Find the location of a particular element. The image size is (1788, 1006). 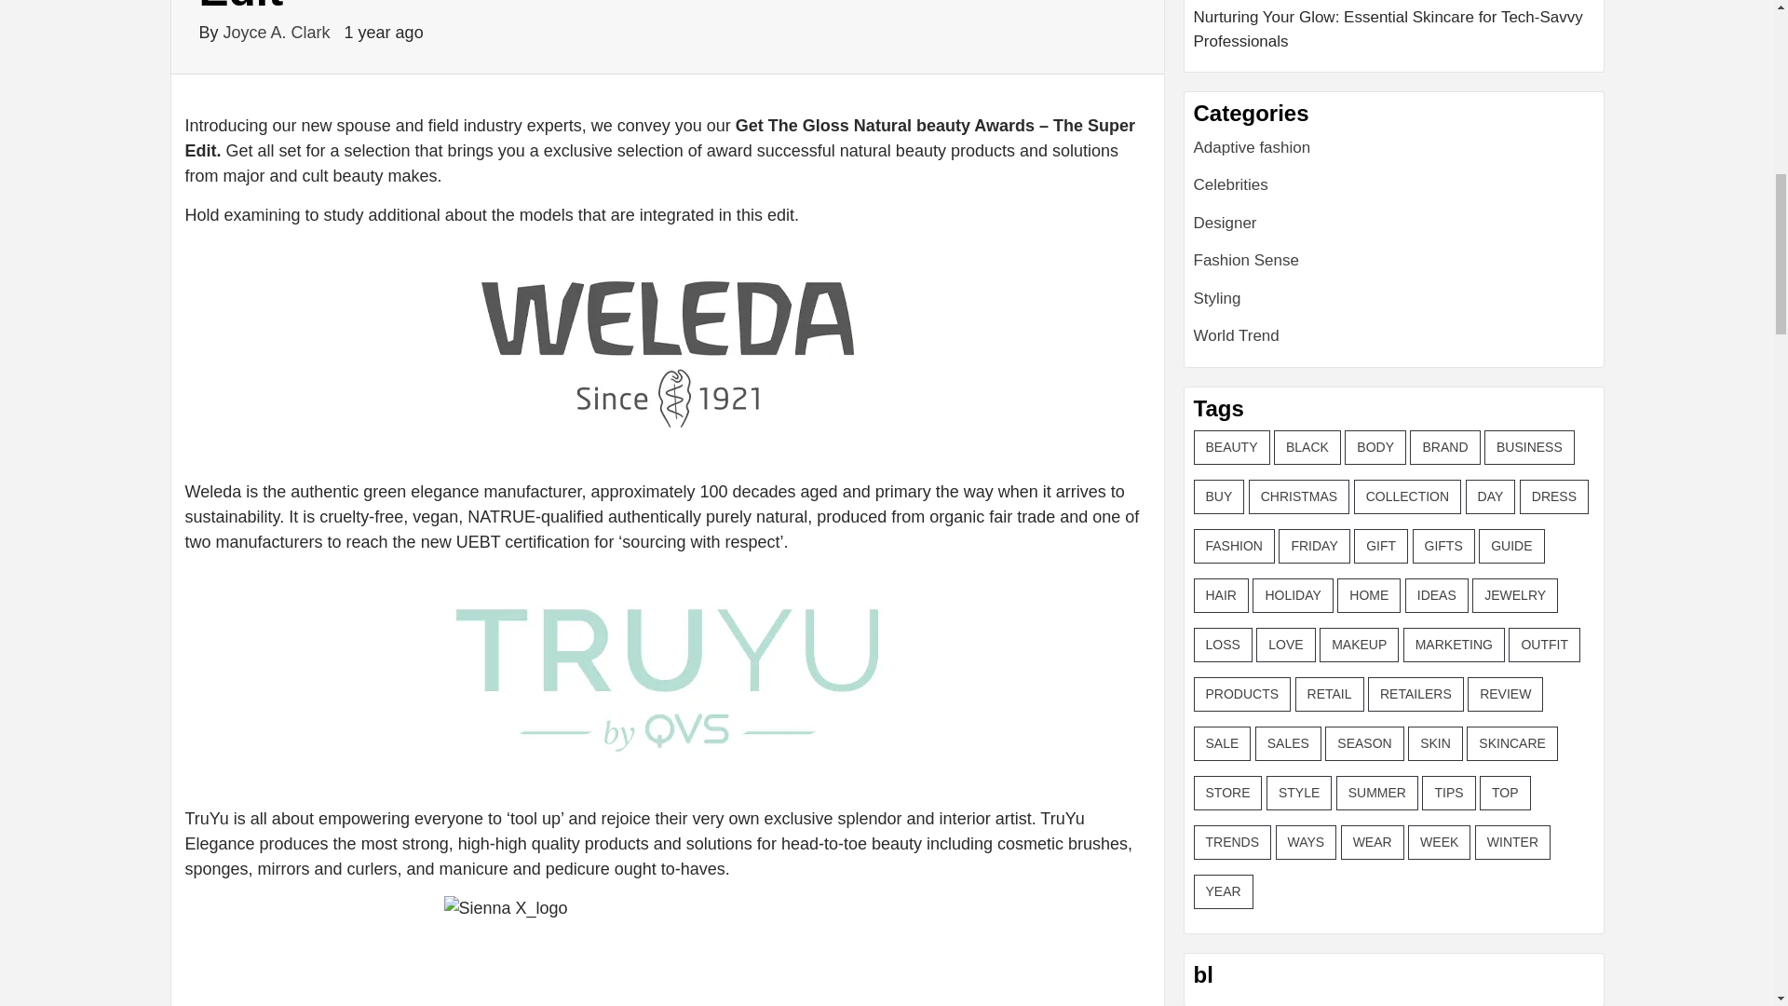

The Art and Science of Improving the Underwriting Process is located at coordinates (1394, 3).